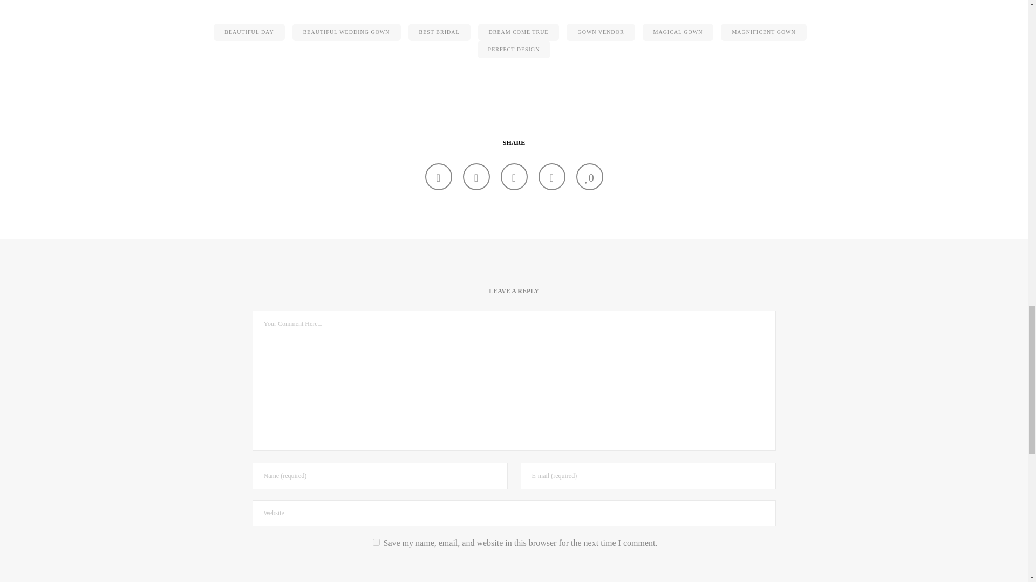 The width and height of the screenshot is (1036, 582). I want to click on 0, so click(589, 177).